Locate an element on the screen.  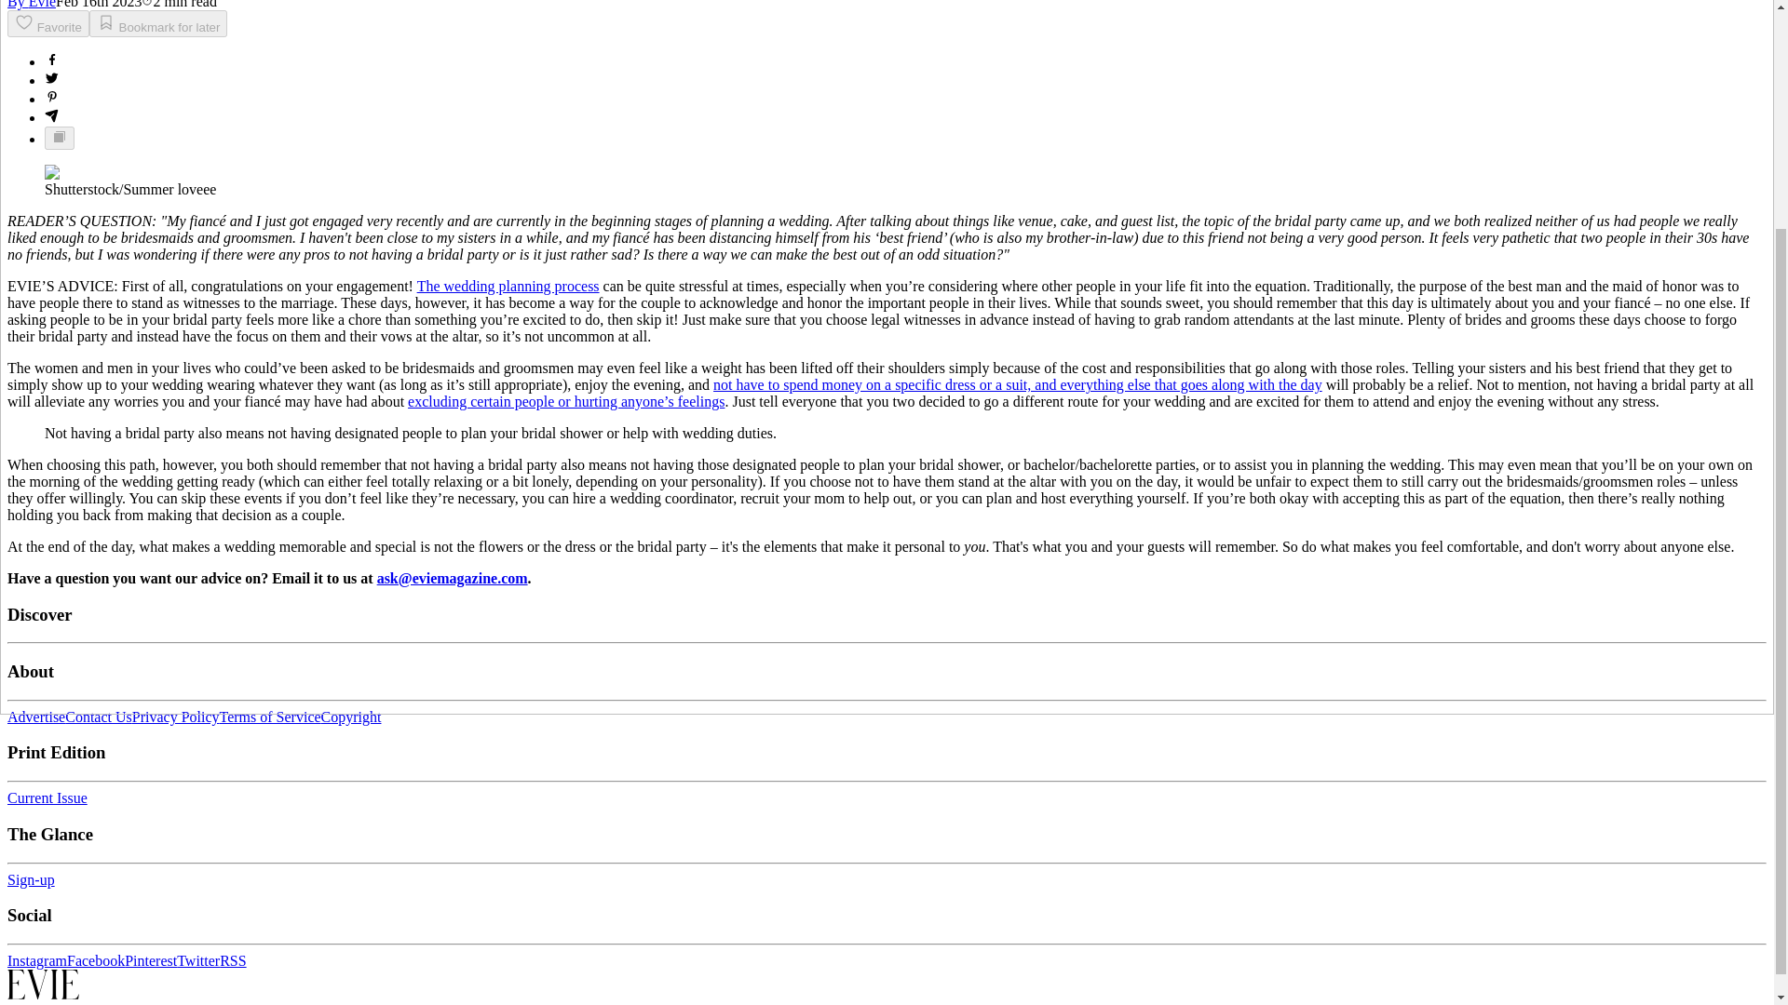
Current Issue is located at coordinates (47, 797).